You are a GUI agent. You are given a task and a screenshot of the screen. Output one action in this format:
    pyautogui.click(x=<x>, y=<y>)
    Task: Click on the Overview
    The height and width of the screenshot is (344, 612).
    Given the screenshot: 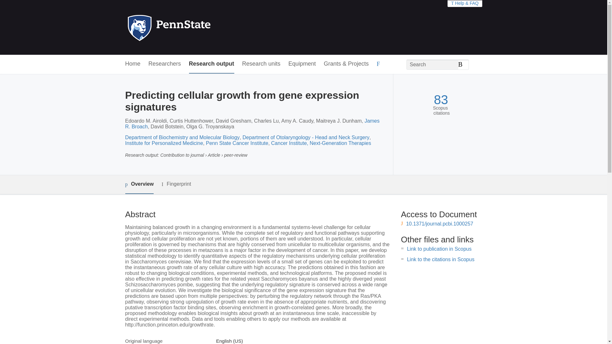 What is the action you would take?
    pyautogui.click(x=139, y=184)
    